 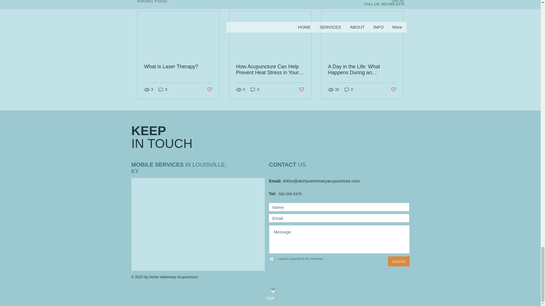 What do you see at coordinates (255, 90) in the screenshot?
I see `0` at bounding box center [255, 90].